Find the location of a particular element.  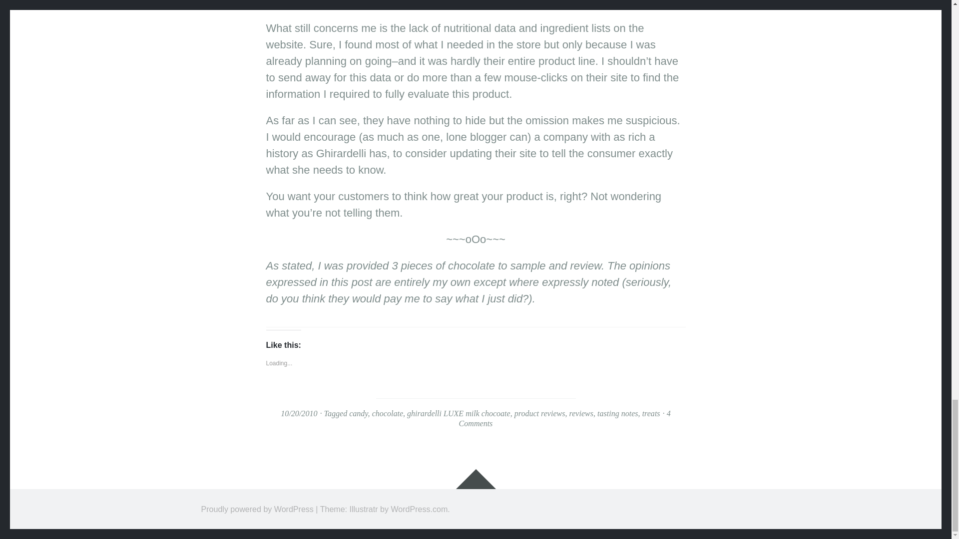

reviews is located at coordinates (581, 413).